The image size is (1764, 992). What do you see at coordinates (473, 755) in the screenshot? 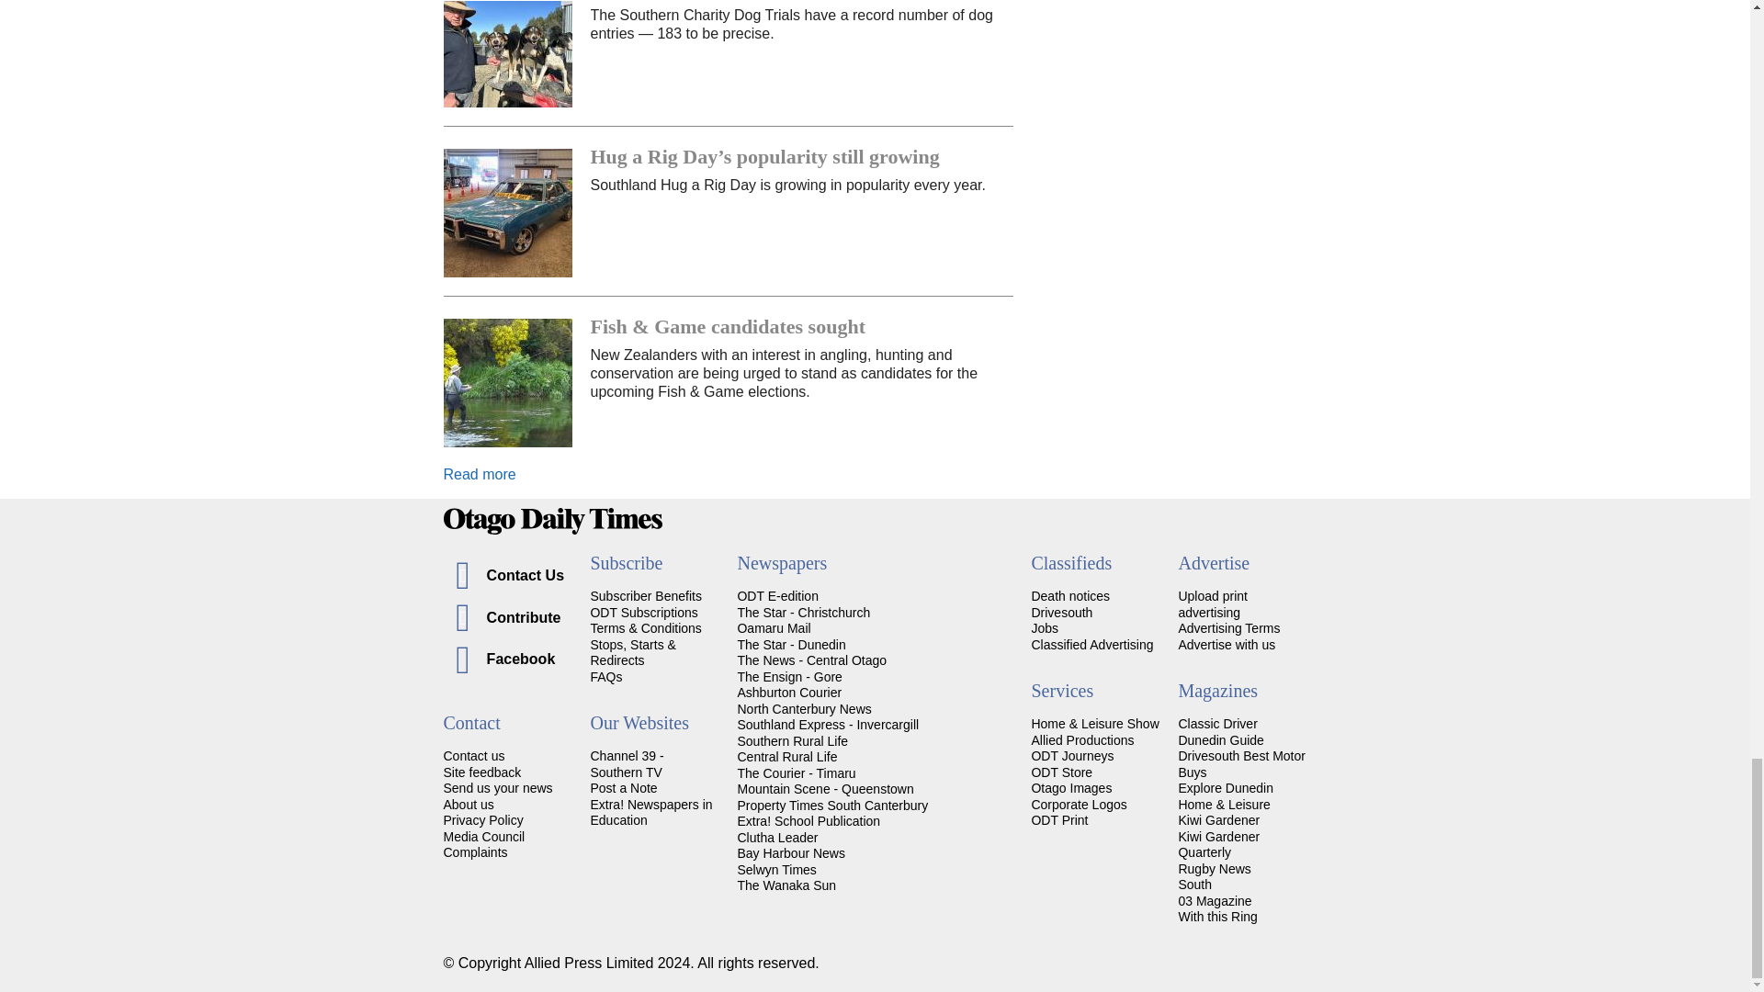
I see `Get in touch` at bounding box center [473, 755].